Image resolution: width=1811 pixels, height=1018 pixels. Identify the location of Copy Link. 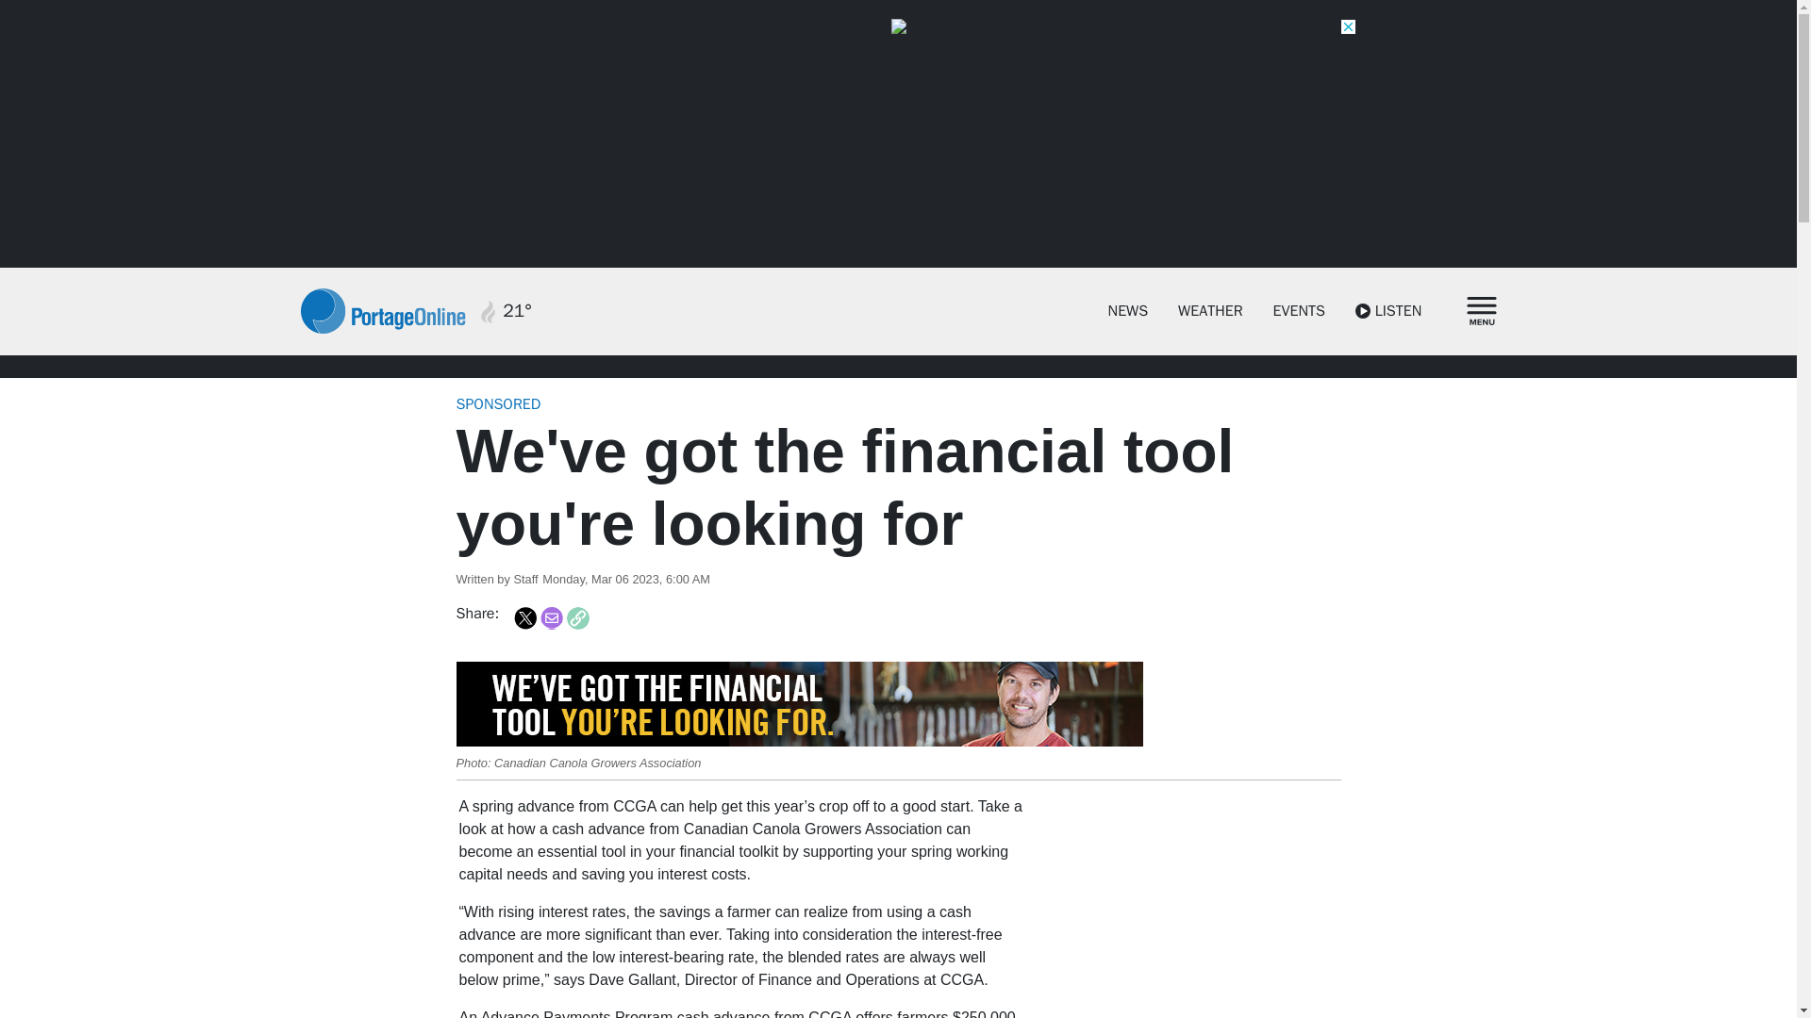
(577, 618).